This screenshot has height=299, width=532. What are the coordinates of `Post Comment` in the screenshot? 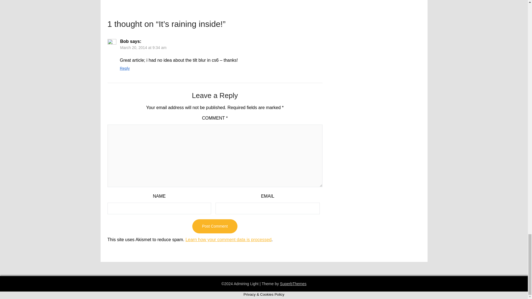 It's located at (214, 226).